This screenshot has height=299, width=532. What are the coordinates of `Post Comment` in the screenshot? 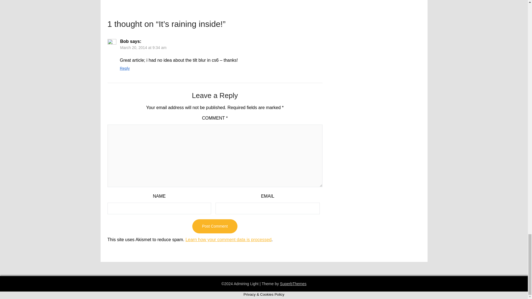 It's located at (214, 226).